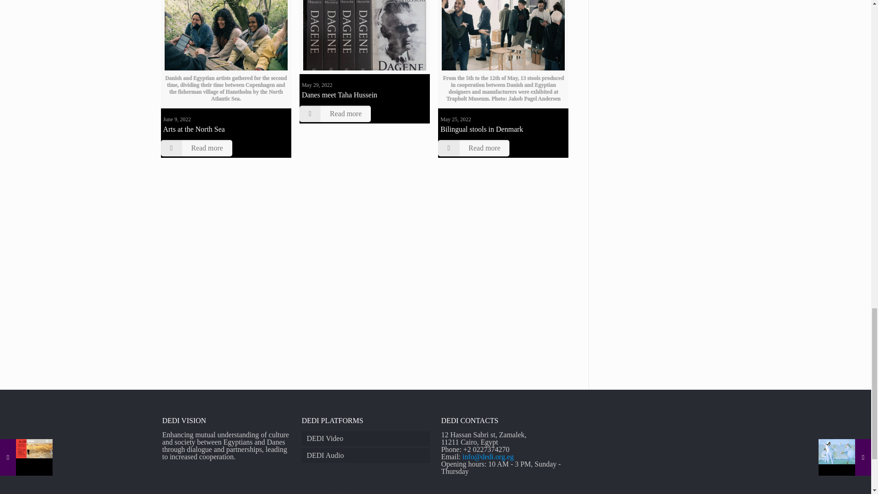 This screenshot has width=878, height=494. I want to click on Read more, so click(197, 148).